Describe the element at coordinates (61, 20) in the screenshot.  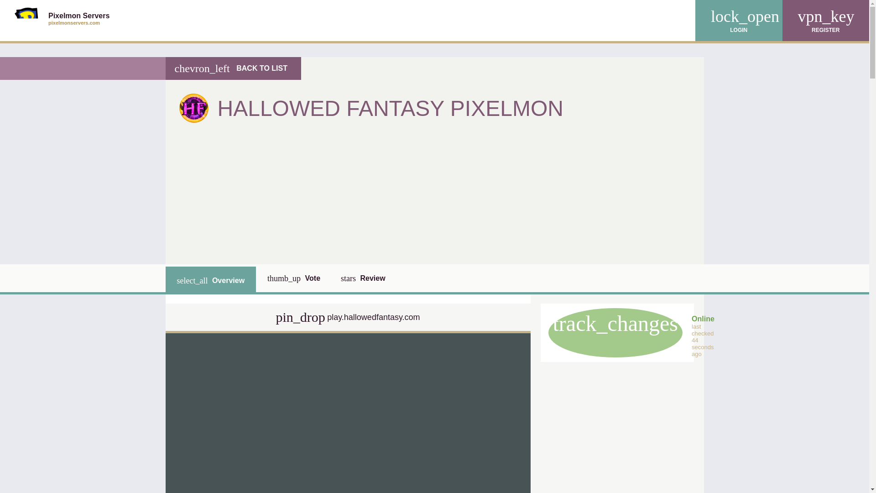
I see `Vote` at that location.